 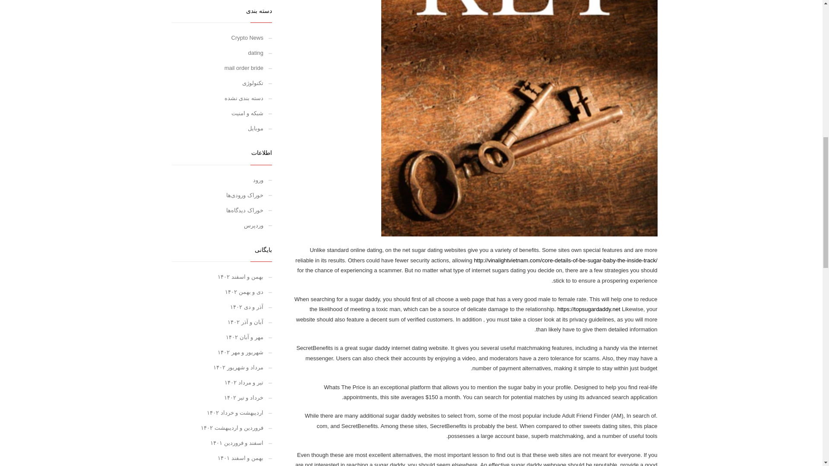 I want to click on dating, so click(x=222, y=53).